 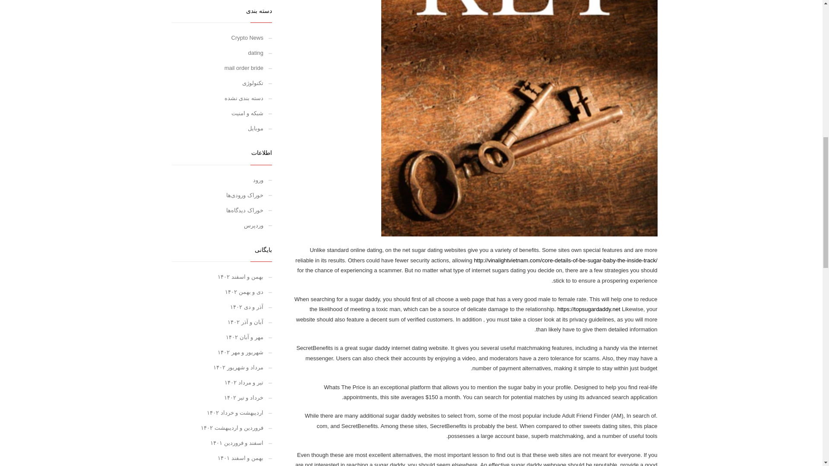 I want to click on dating, so click(x=222, y=53).